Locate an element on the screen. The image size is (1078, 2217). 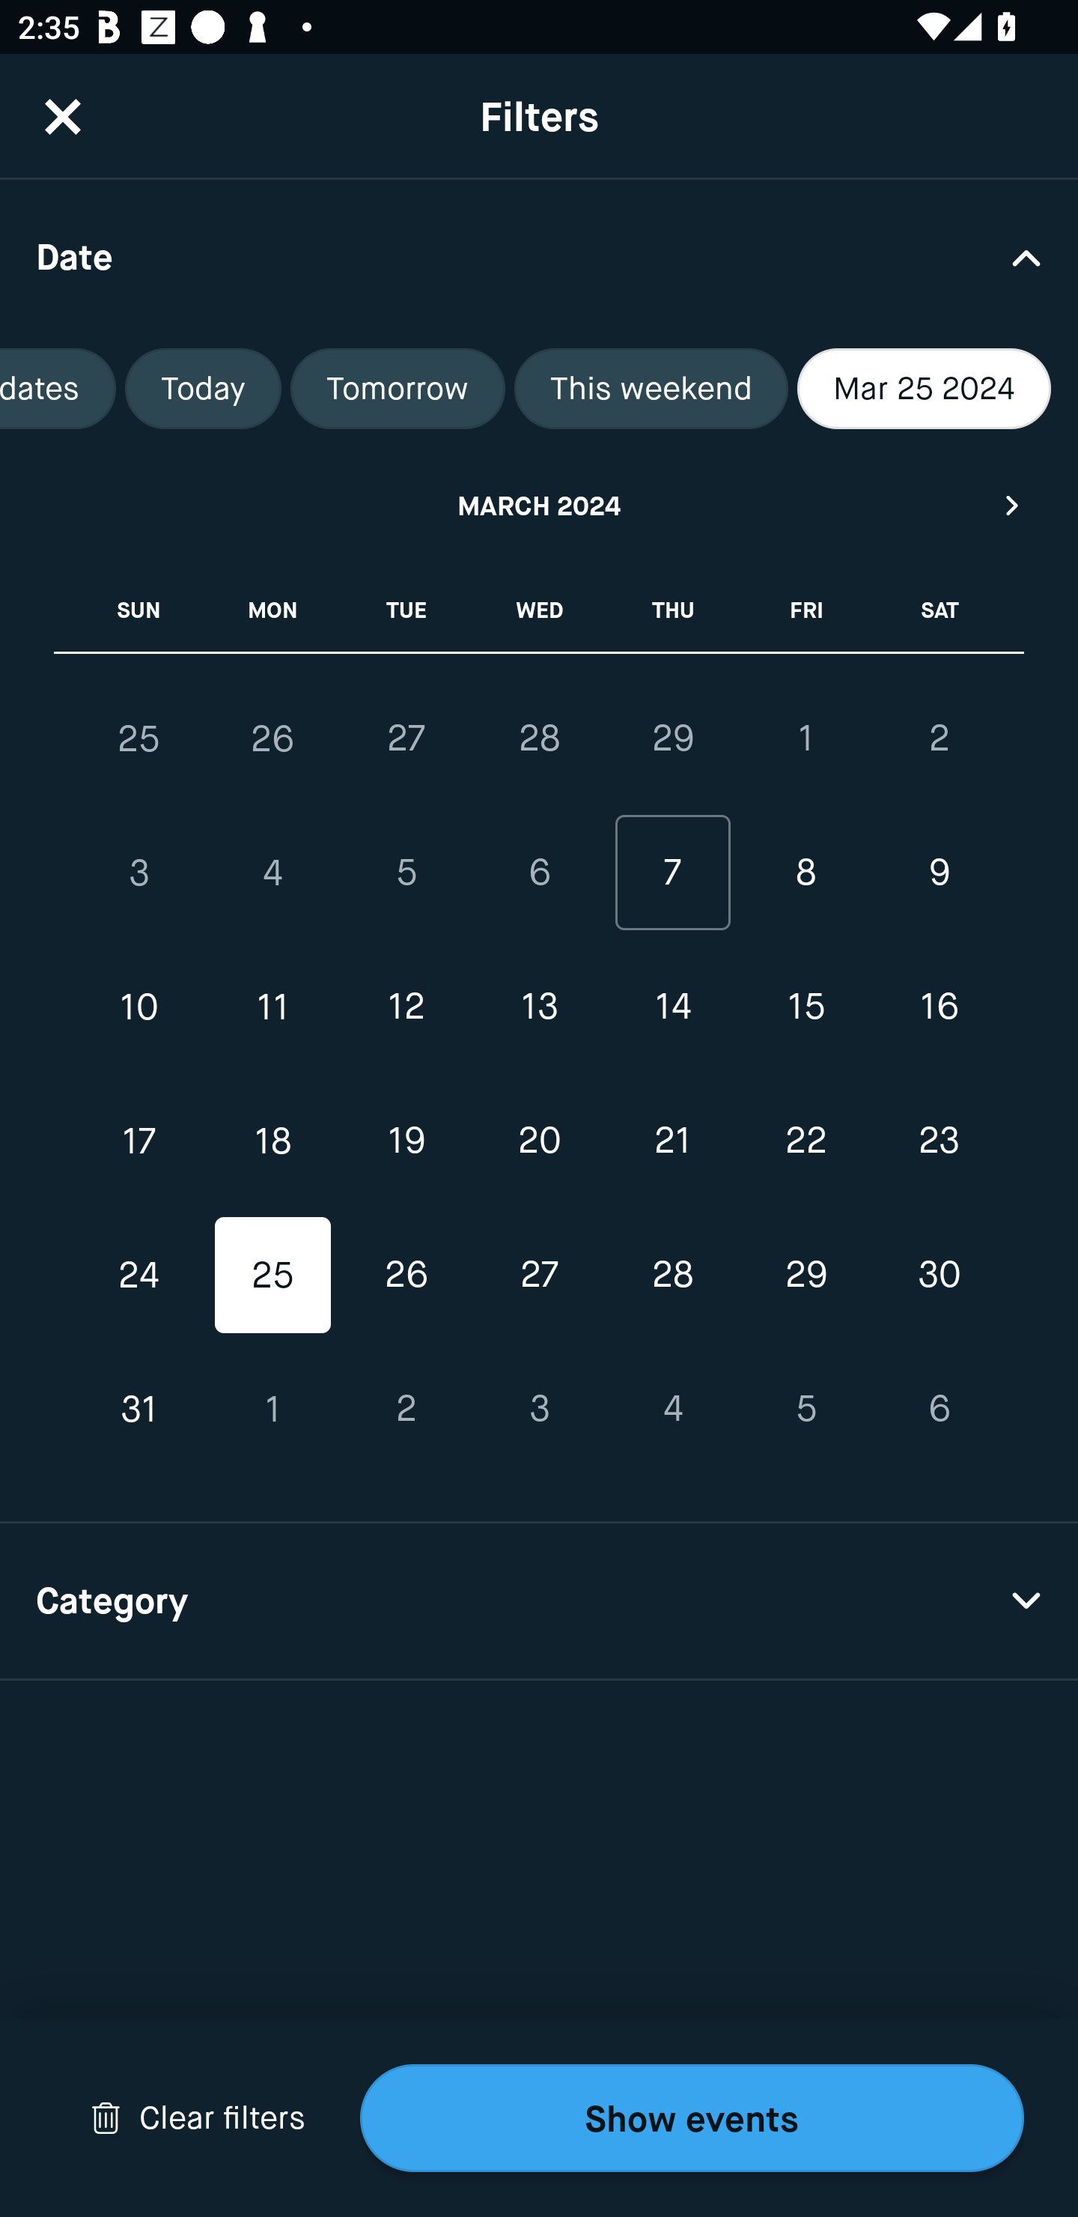
5 is located at coordinates (406, 873).